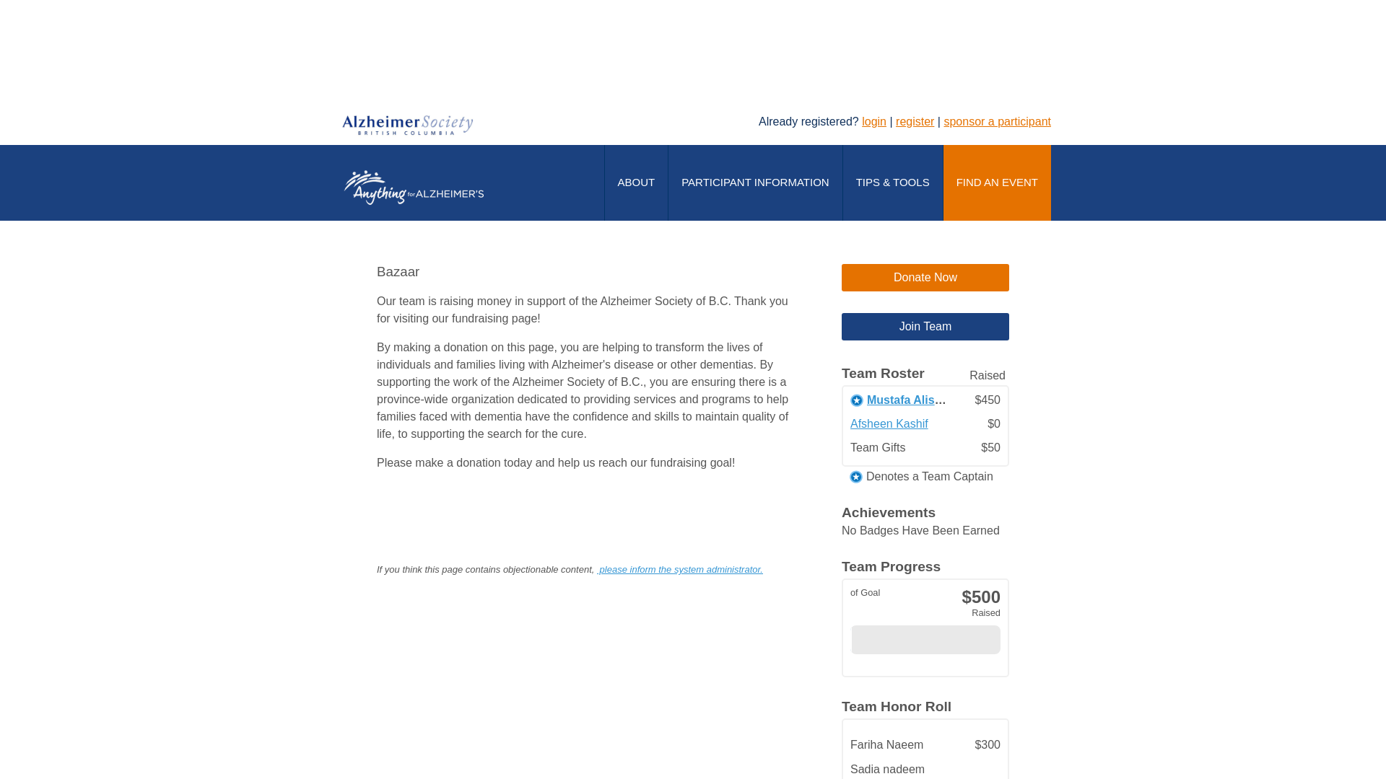 The image size is (1386, 779). I want to click on PARTICIPANT INFORMATION, so click(755, 183).